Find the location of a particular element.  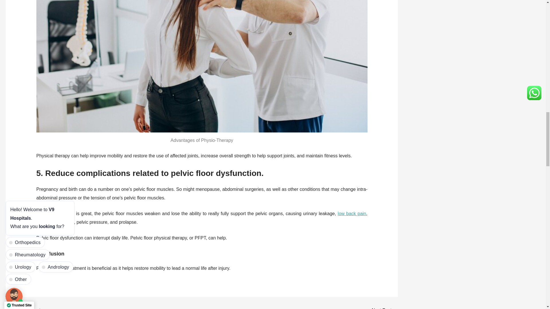

Role of General Surgery in Hernia Repair is located at coordinates (384, 308).